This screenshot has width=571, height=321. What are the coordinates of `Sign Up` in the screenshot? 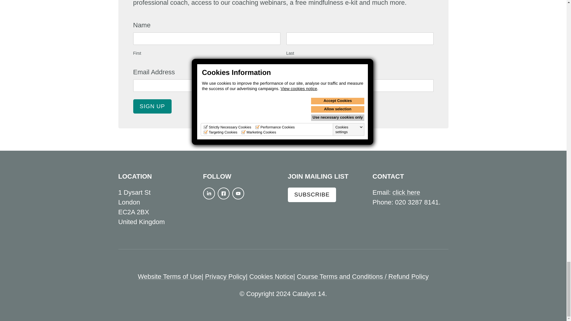 It's located at (152, 106).